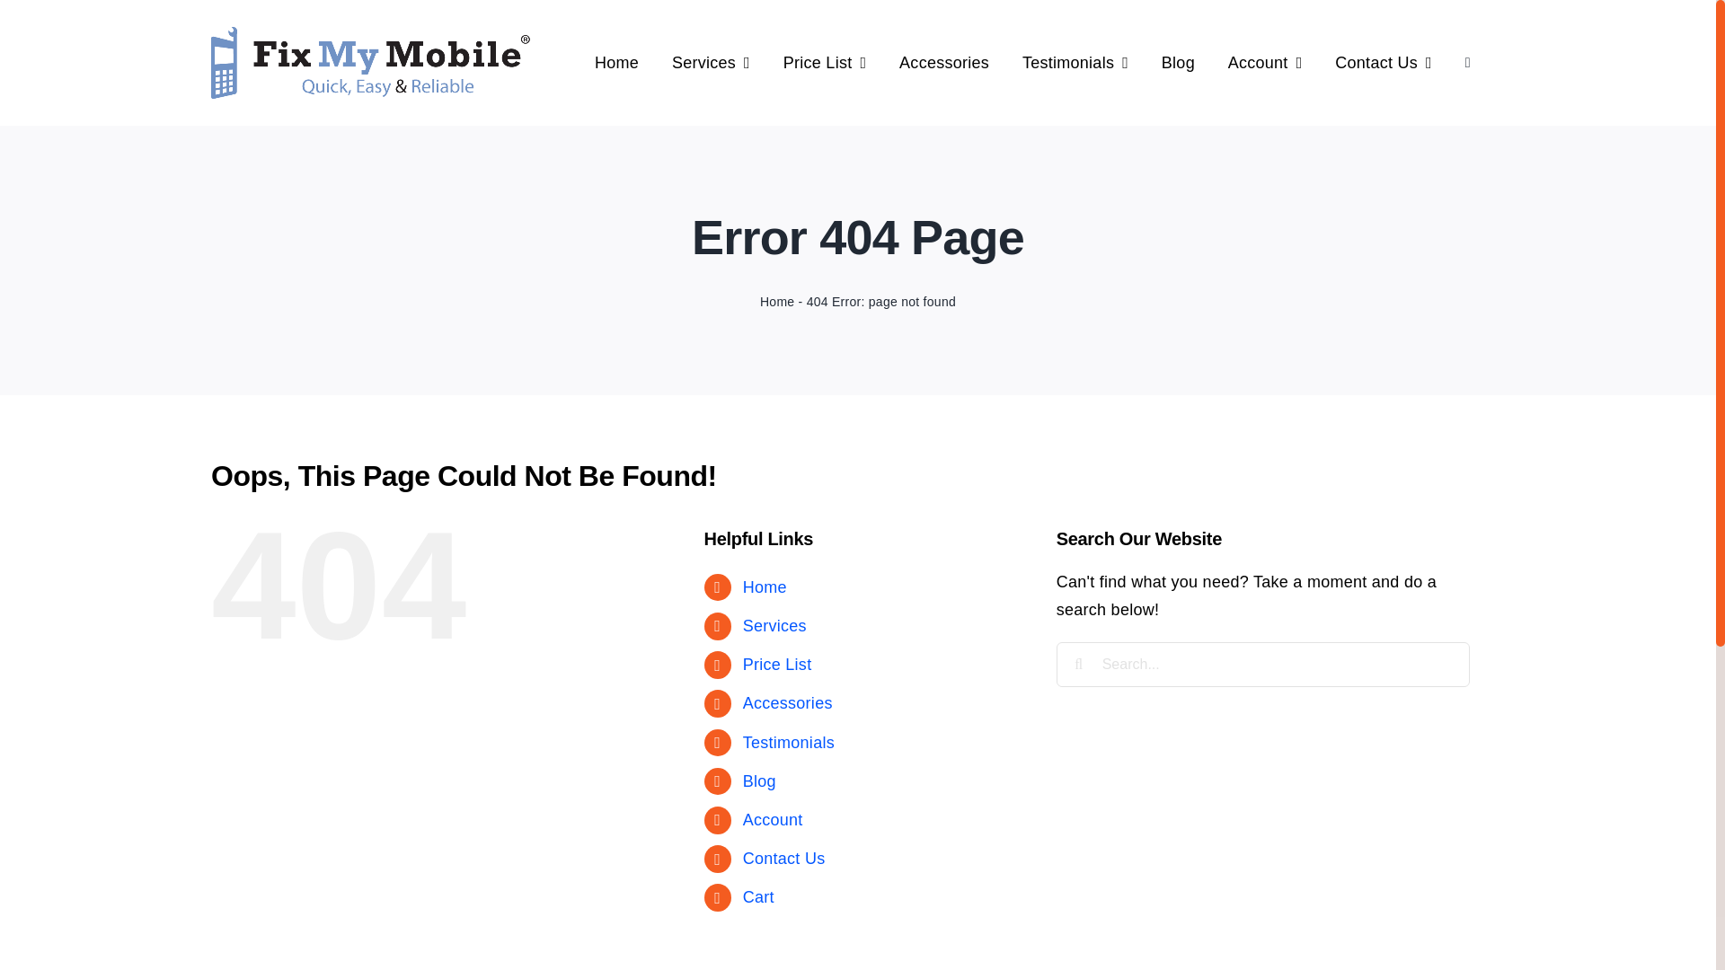  Describe the element at coordinates (825, 63) in the screenshot. I see `Price List` at that location.